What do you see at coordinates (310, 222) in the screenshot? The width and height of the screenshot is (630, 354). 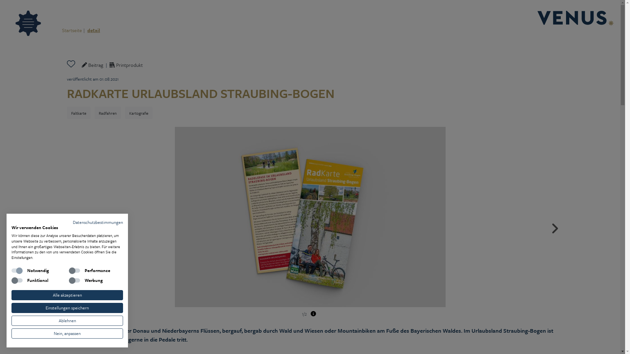 I see `1/2` at bounding box center [310, 222].